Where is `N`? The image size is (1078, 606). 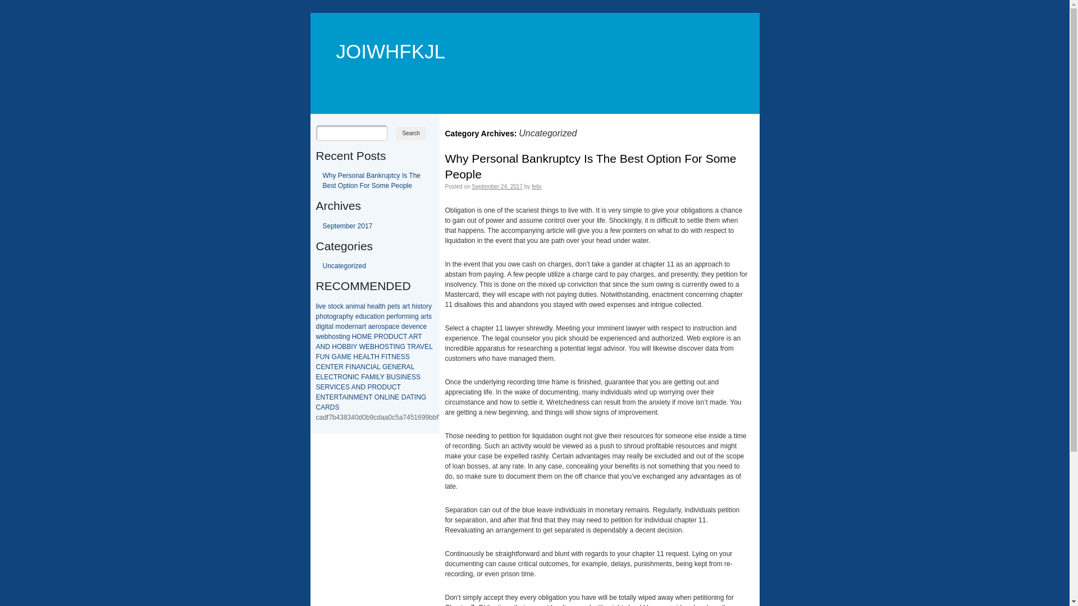 N is located at coordinates (419, 397).